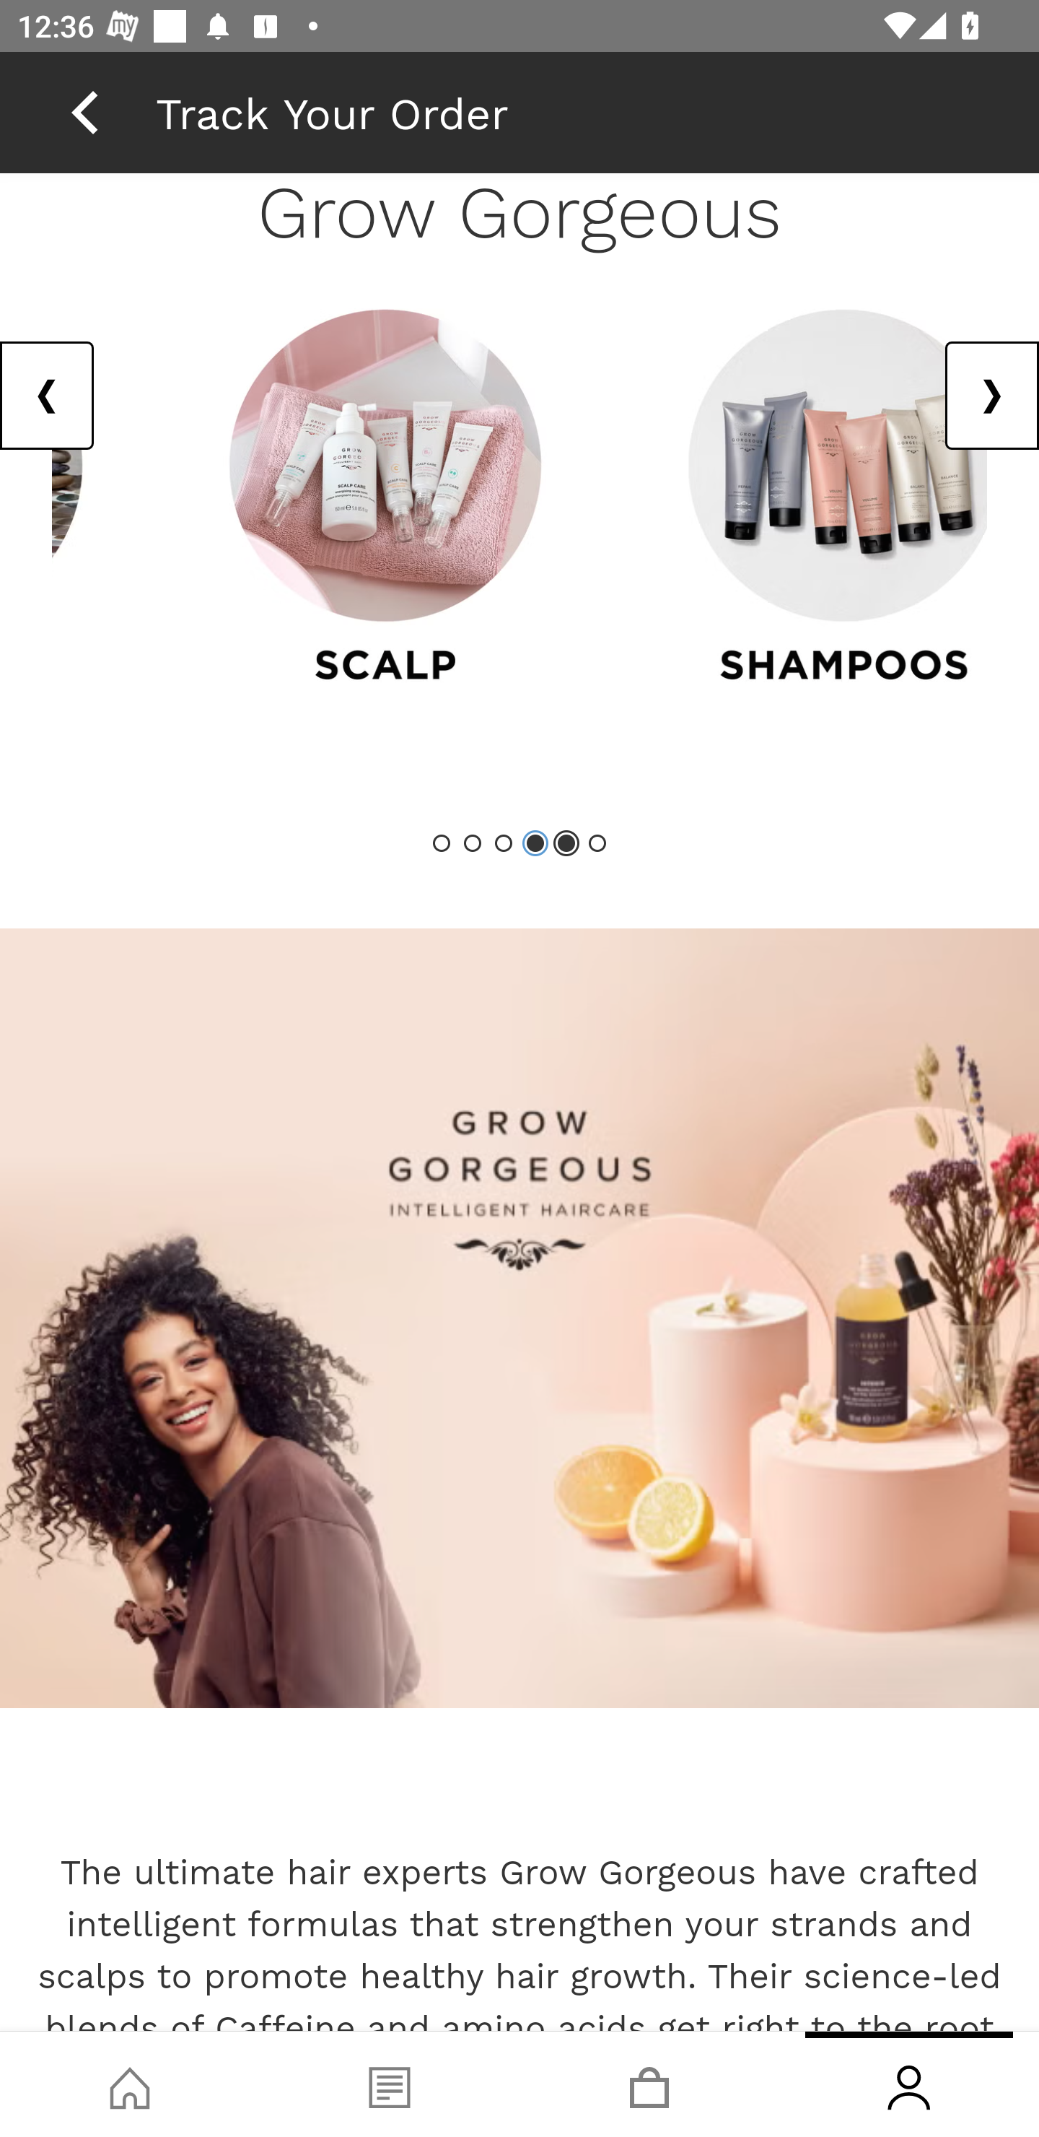 The height and width of the screenshot is (2137, 1039). What do you see at coordinates (596, 843) in the screenshot?
I see `Slide 6` at bounding box center [596, 843].